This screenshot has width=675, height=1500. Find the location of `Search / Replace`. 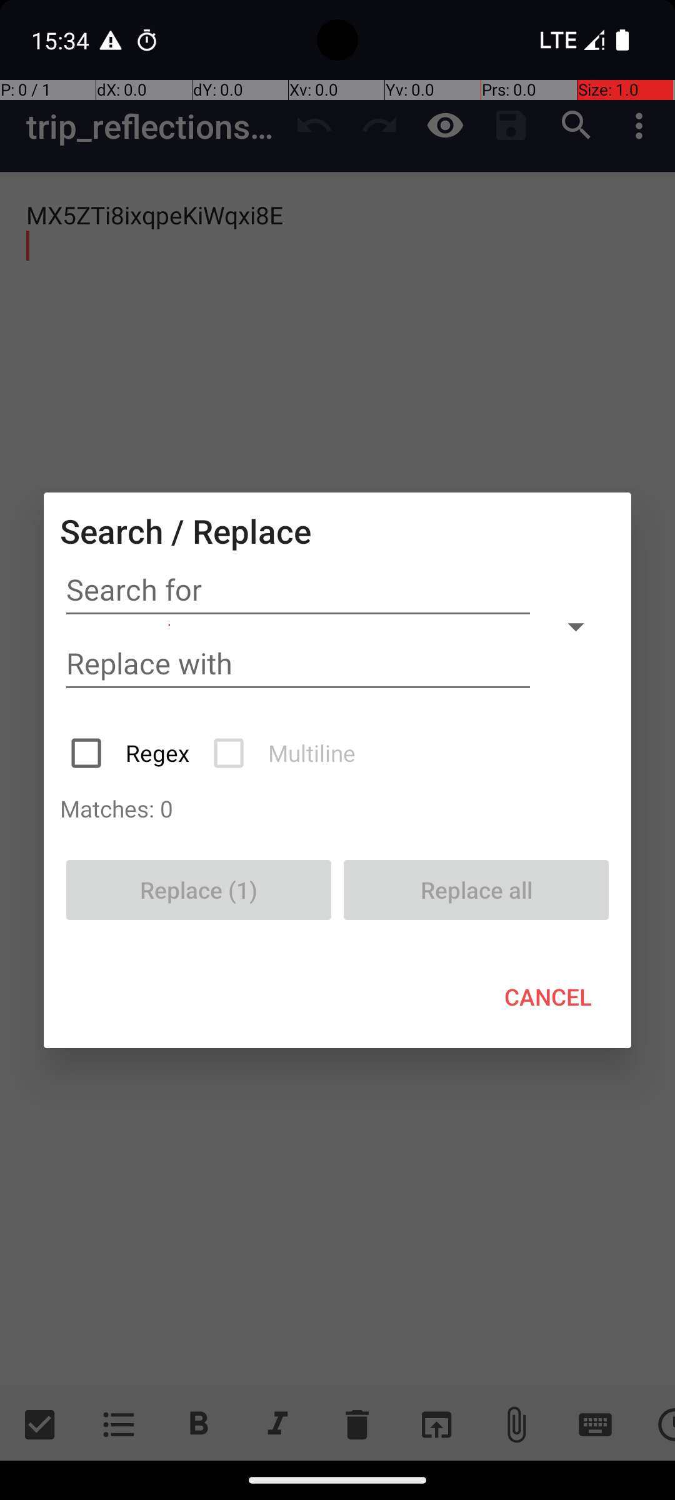

Search / Replace is located at coordinates (186, 531).